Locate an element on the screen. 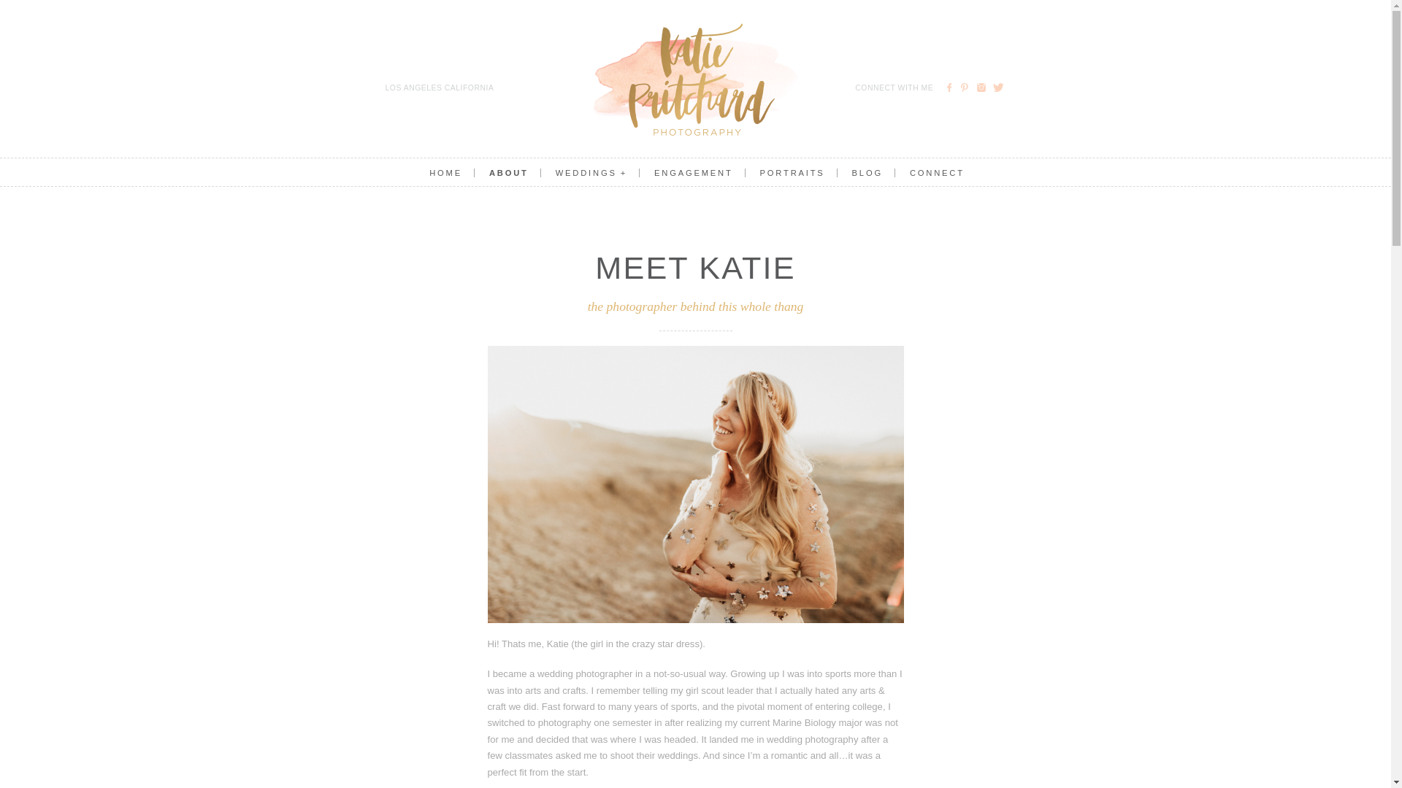  BLOG is located at coordinates (860, 173).